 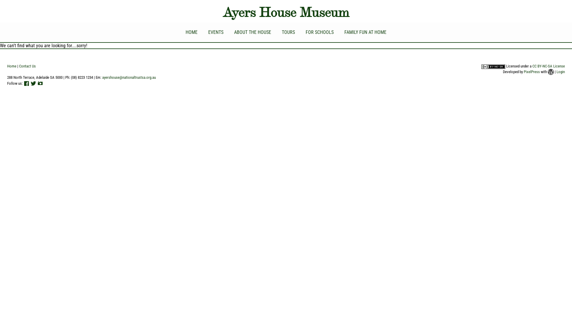 What do you see at coordinates (320, 32) in the screenshot?
I see `FOR SCHOOLS` at bounding box center [320, 32].